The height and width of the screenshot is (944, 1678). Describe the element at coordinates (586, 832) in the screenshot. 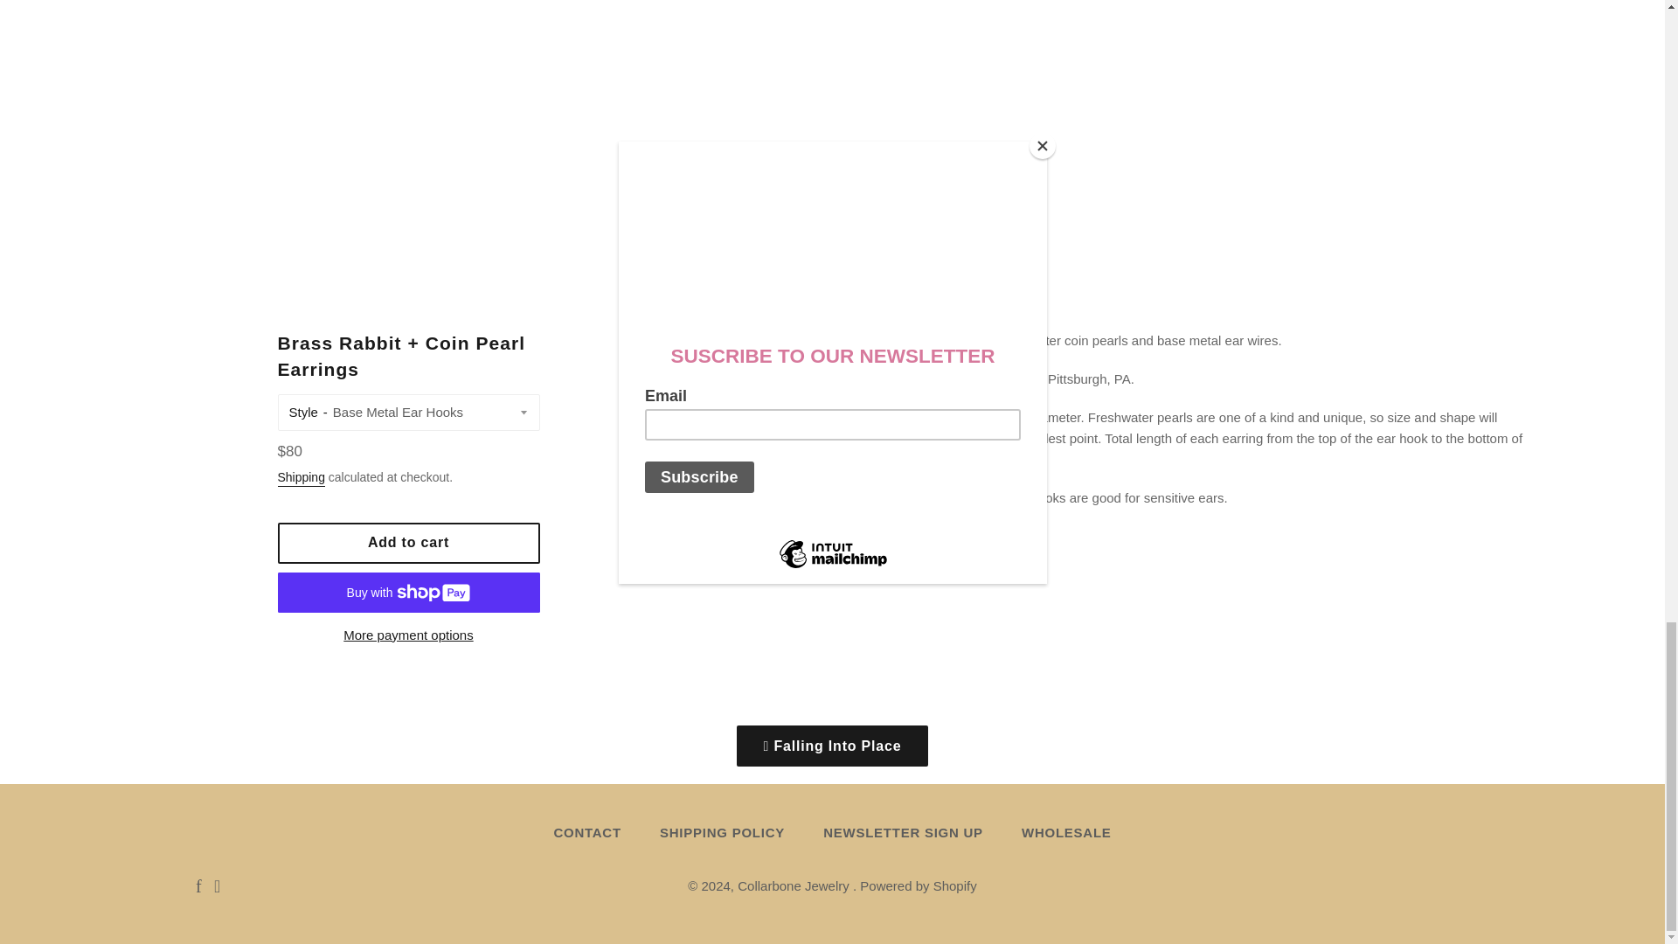

I see `CONTACT` at that location.